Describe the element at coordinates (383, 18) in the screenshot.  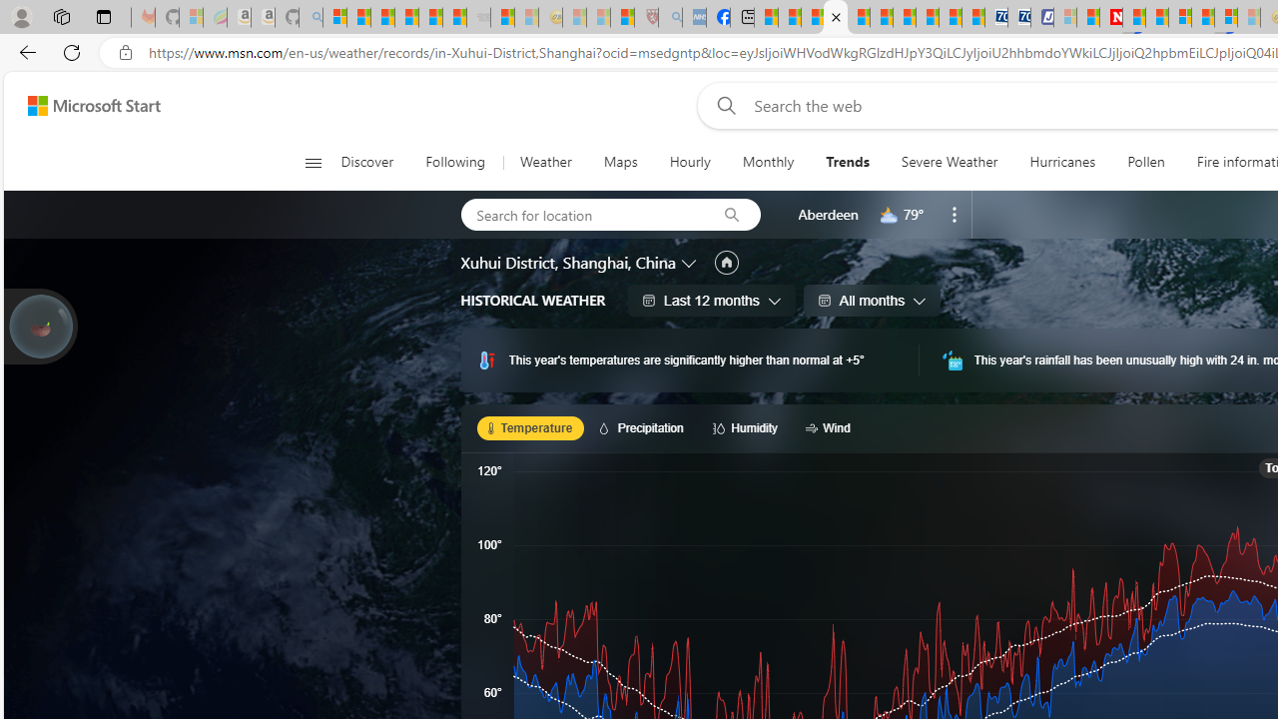
I see `The Weather Channel - MSN` at that location.